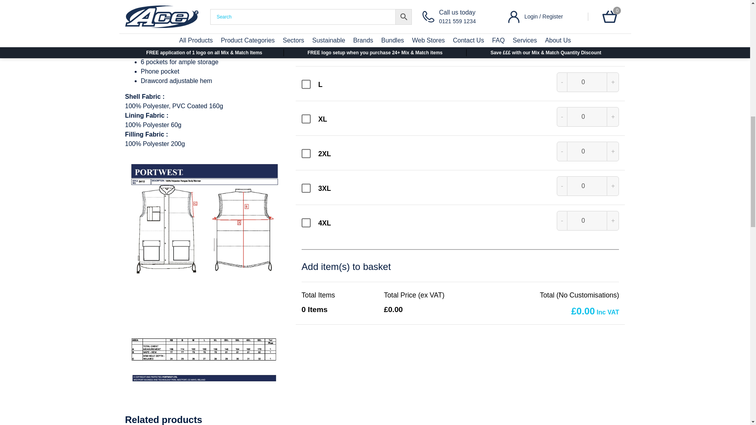 The width and height of the screenshot is (756, 425). Describe the element at coordinates (587, 151) in the screenshot. I see `0` at that location.